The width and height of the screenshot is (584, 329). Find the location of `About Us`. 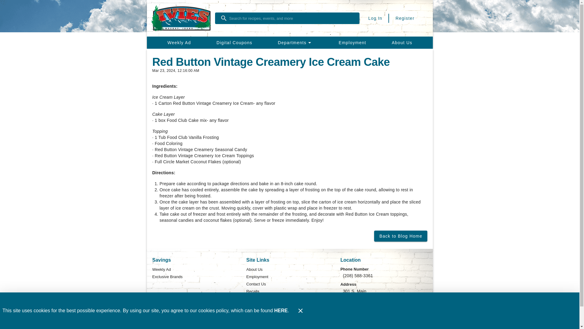

About Us is located at coordinates (402, 42).